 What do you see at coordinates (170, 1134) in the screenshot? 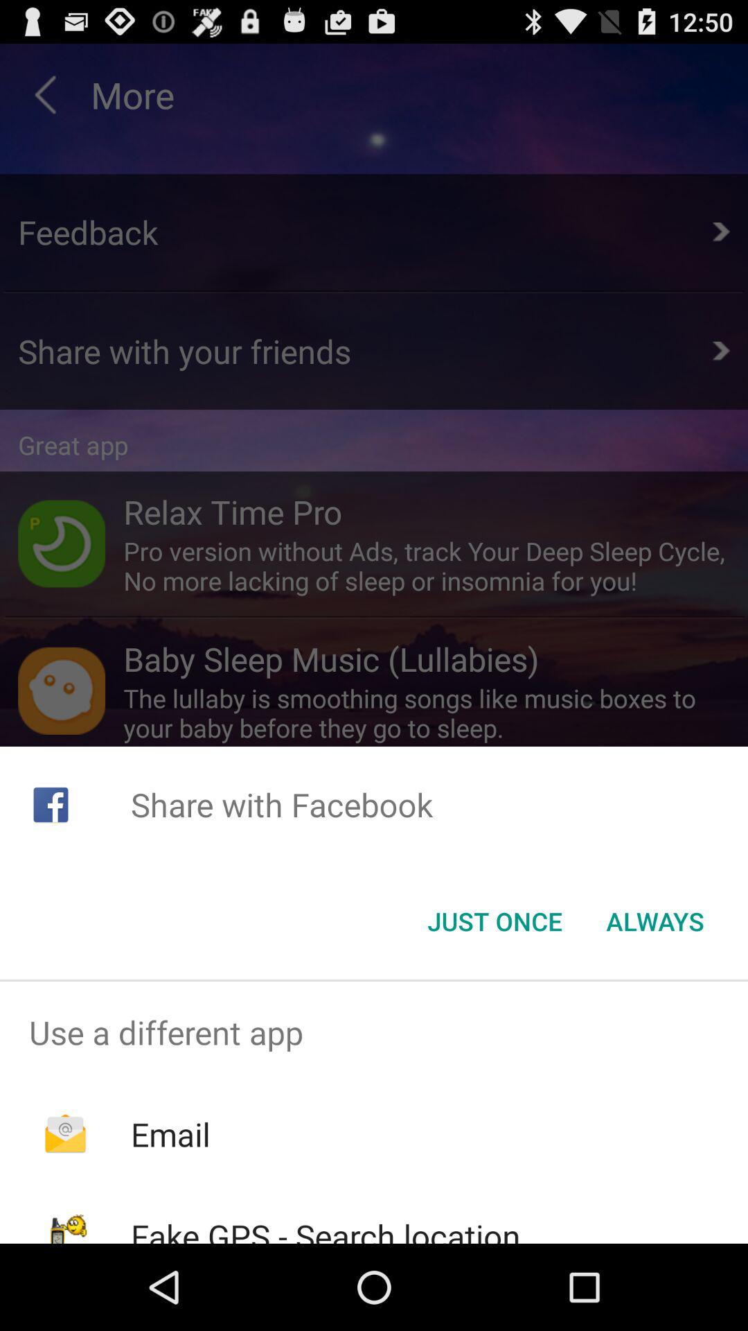
I see `launch email app` at bounding box center [170, 1134].